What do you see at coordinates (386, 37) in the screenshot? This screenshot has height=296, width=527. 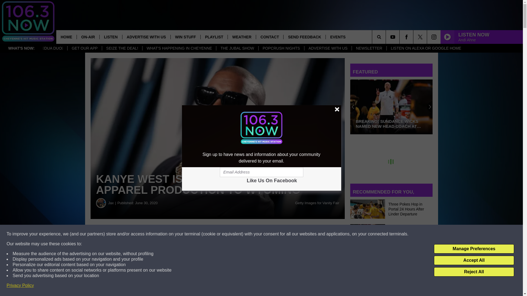 I see `SEARCH` at bounding box center [386, 37].